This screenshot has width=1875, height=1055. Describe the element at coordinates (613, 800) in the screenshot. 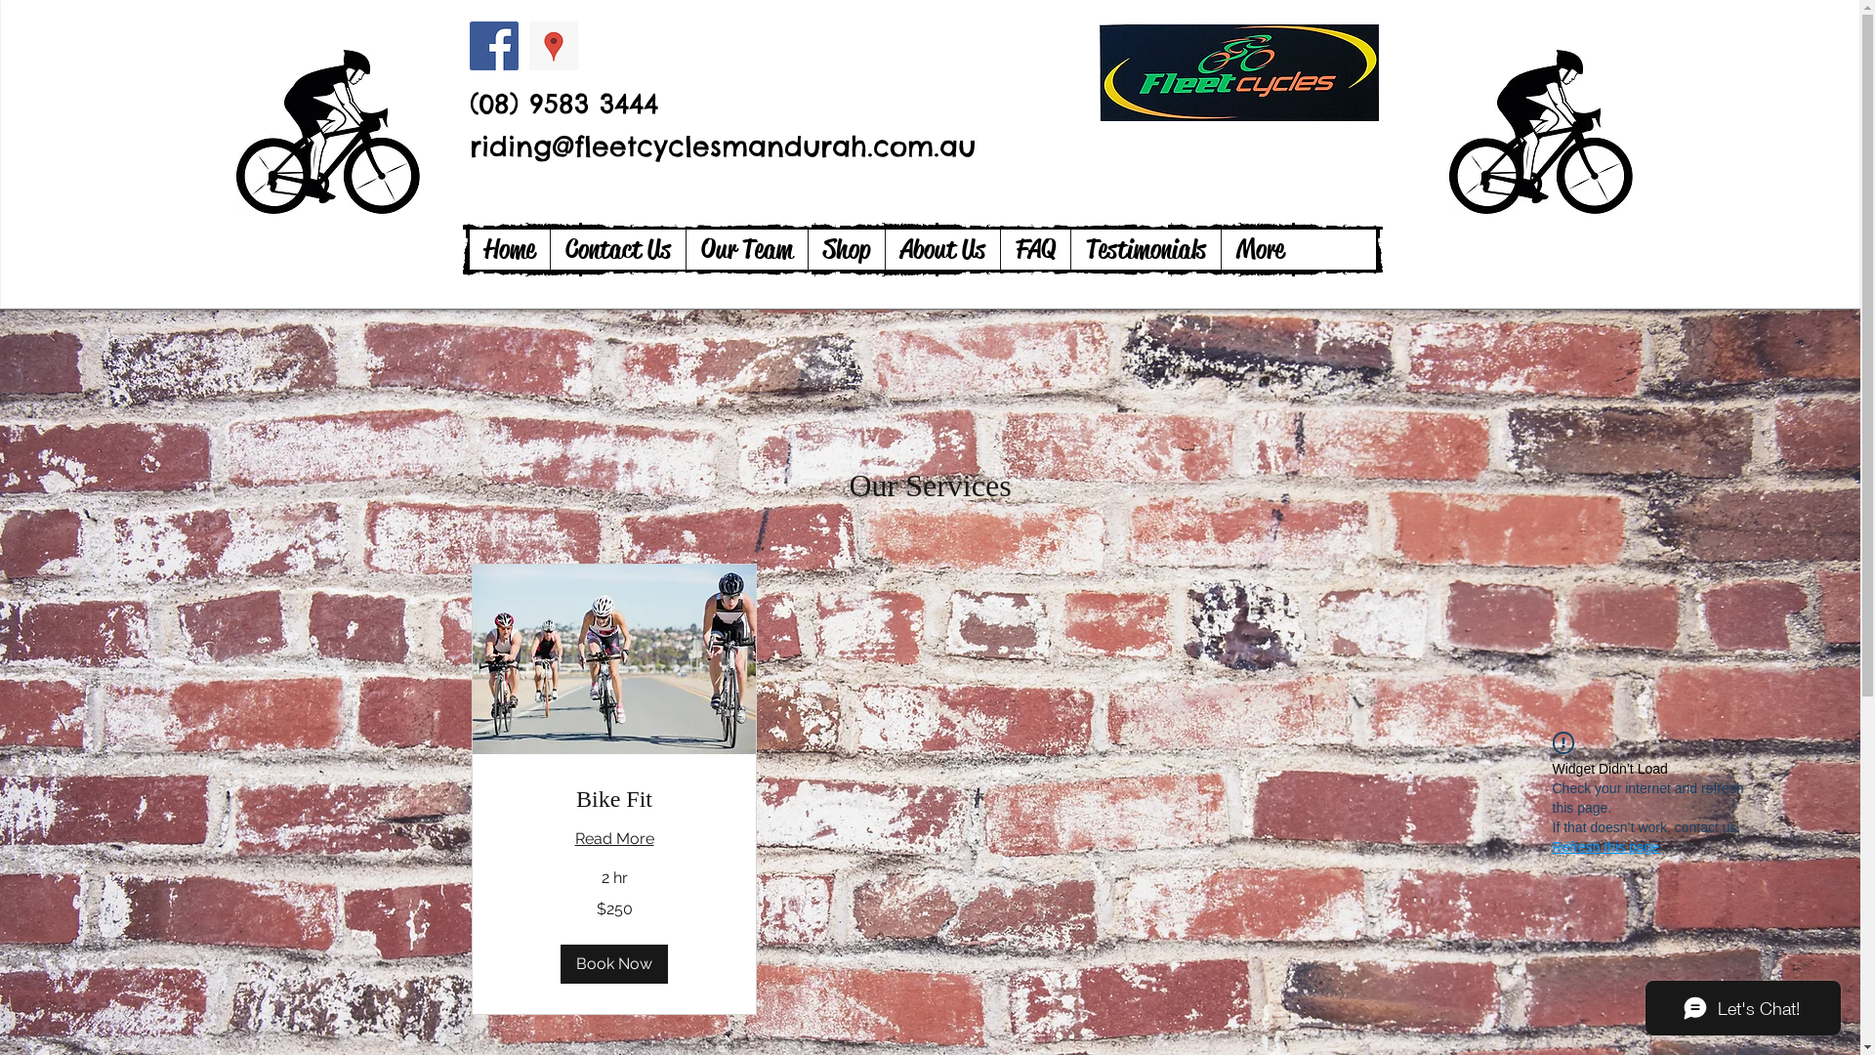

I see `Bike Fit` at that location.